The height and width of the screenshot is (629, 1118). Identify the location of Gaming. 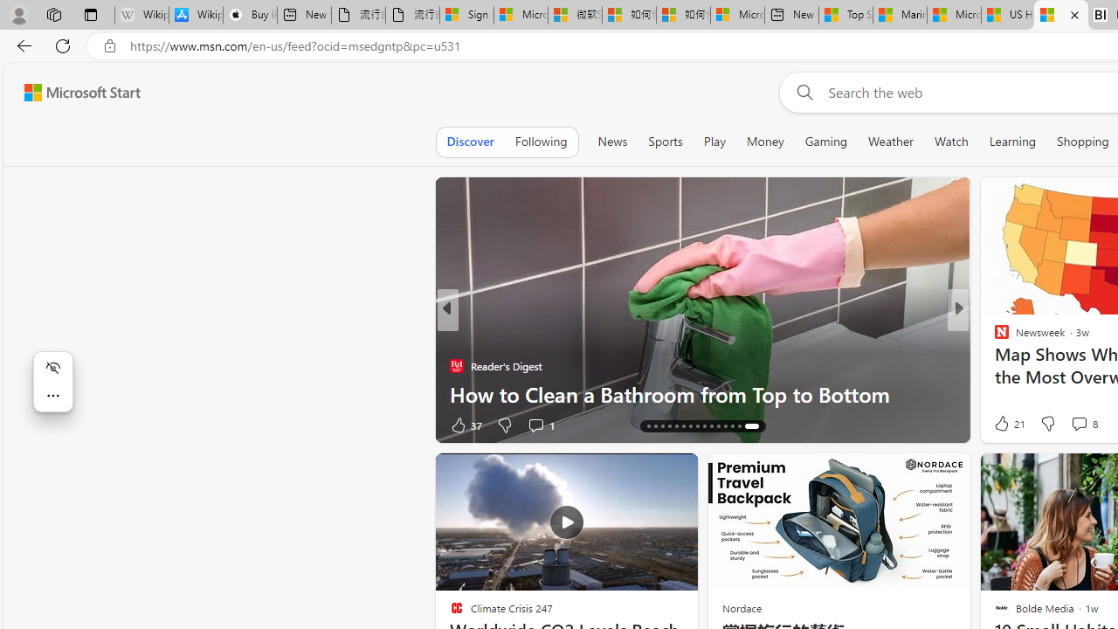
(826, 142).